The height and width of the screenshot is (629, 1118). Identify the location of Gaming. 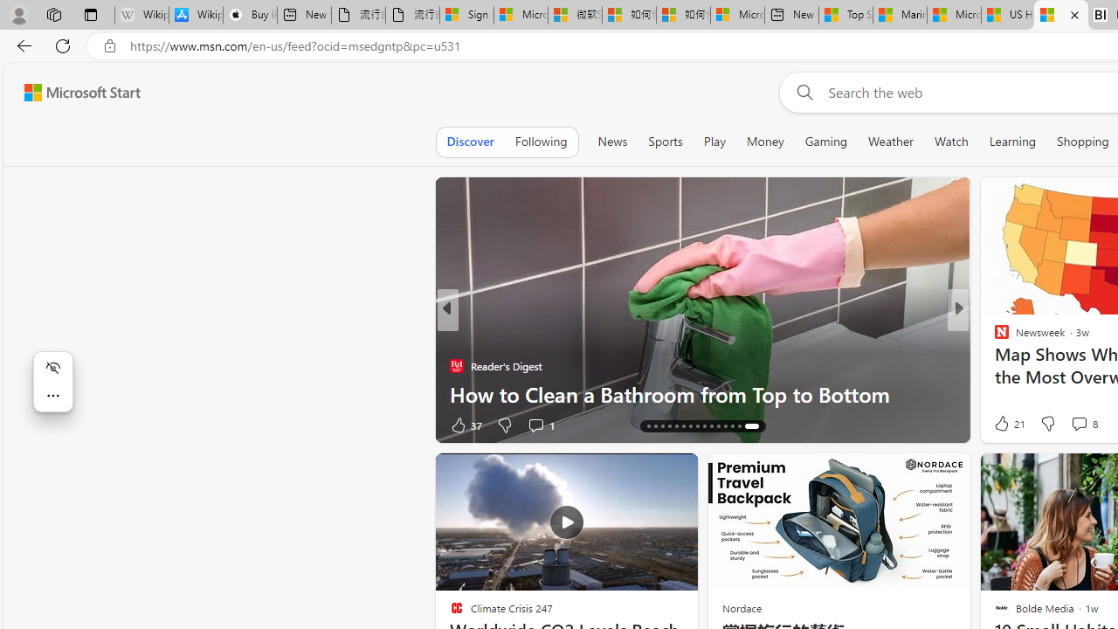
(826, 142).